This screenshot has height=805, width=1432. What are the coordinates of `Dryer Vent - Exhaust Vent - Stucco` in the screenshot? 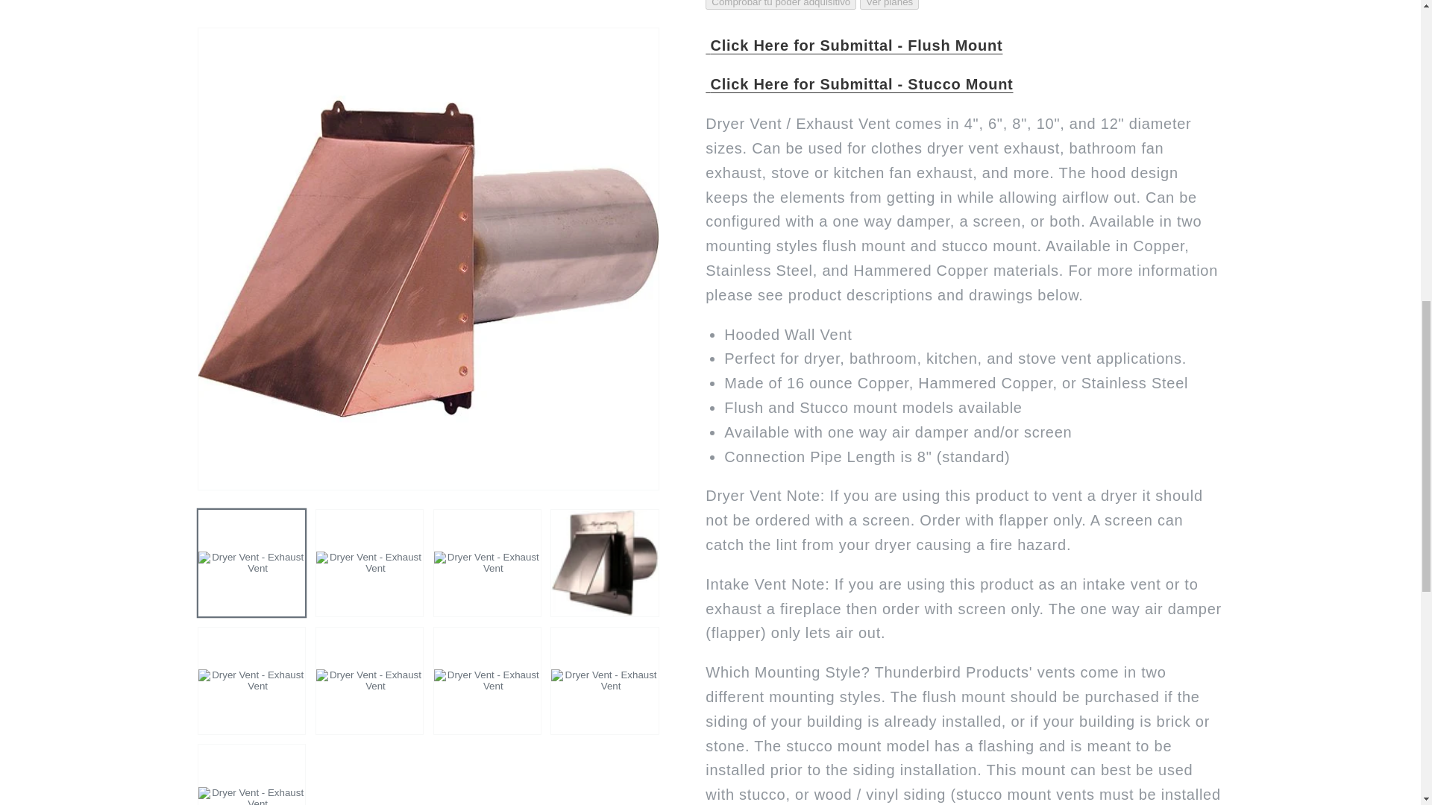 It's located at (859, 83).